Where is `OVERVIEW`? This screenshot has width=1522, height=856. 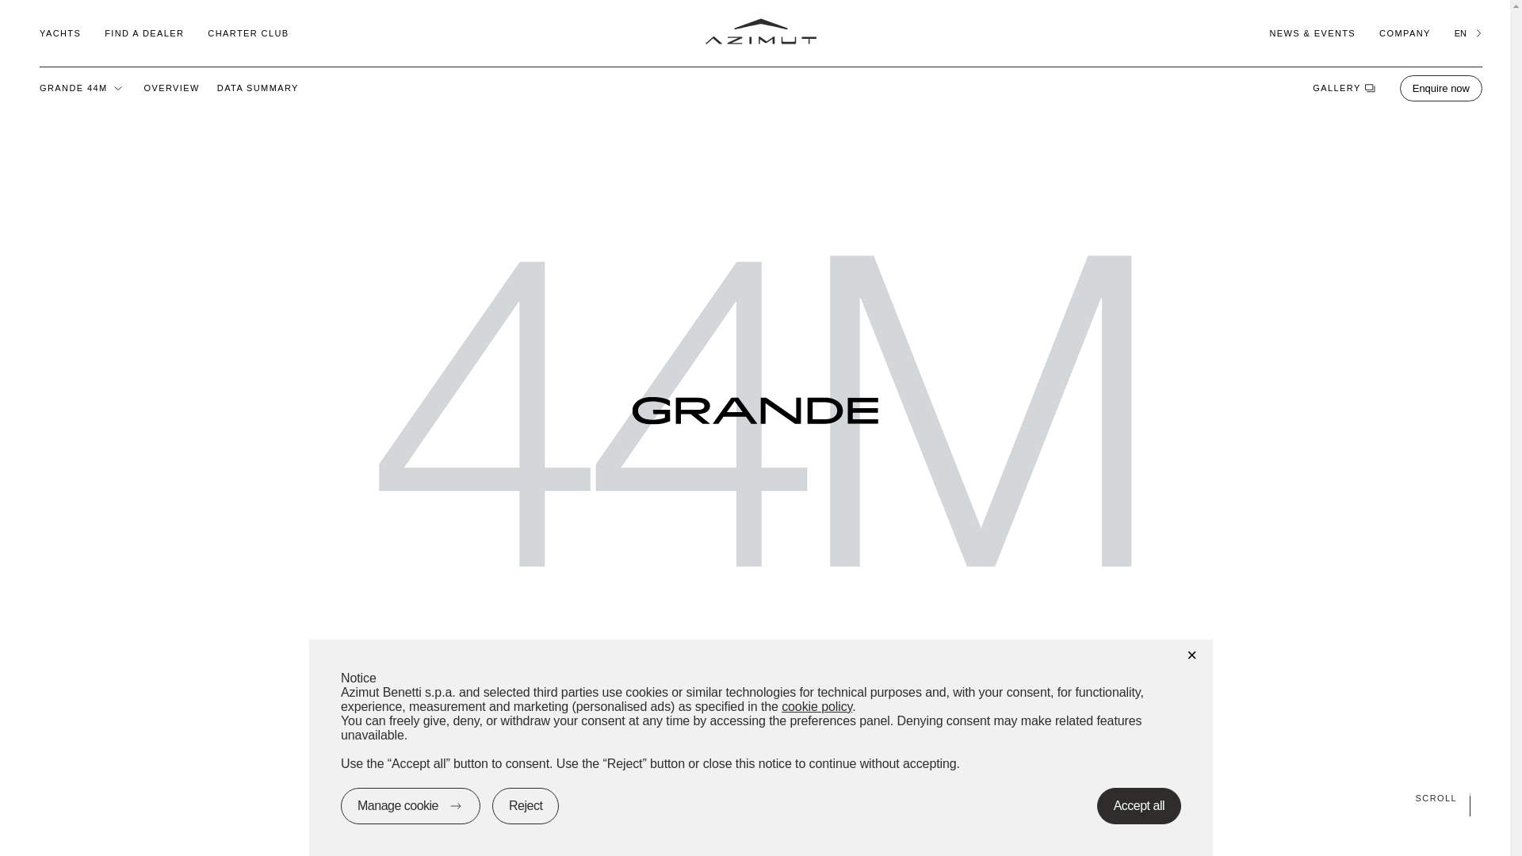 OVERVIEW is located at coordinates (171, 87).